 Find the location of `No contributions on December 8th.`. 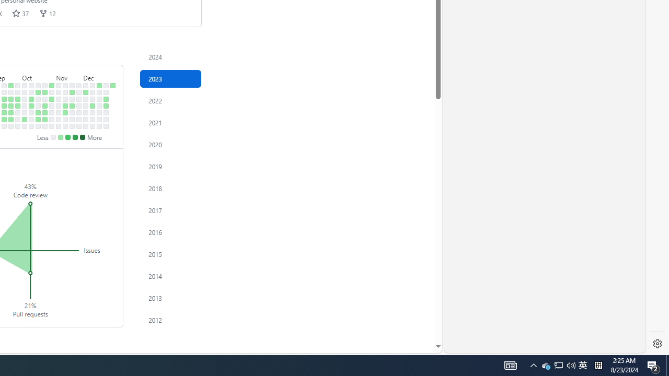

No contributions on December 8th. is located at coordinates (86, 119).